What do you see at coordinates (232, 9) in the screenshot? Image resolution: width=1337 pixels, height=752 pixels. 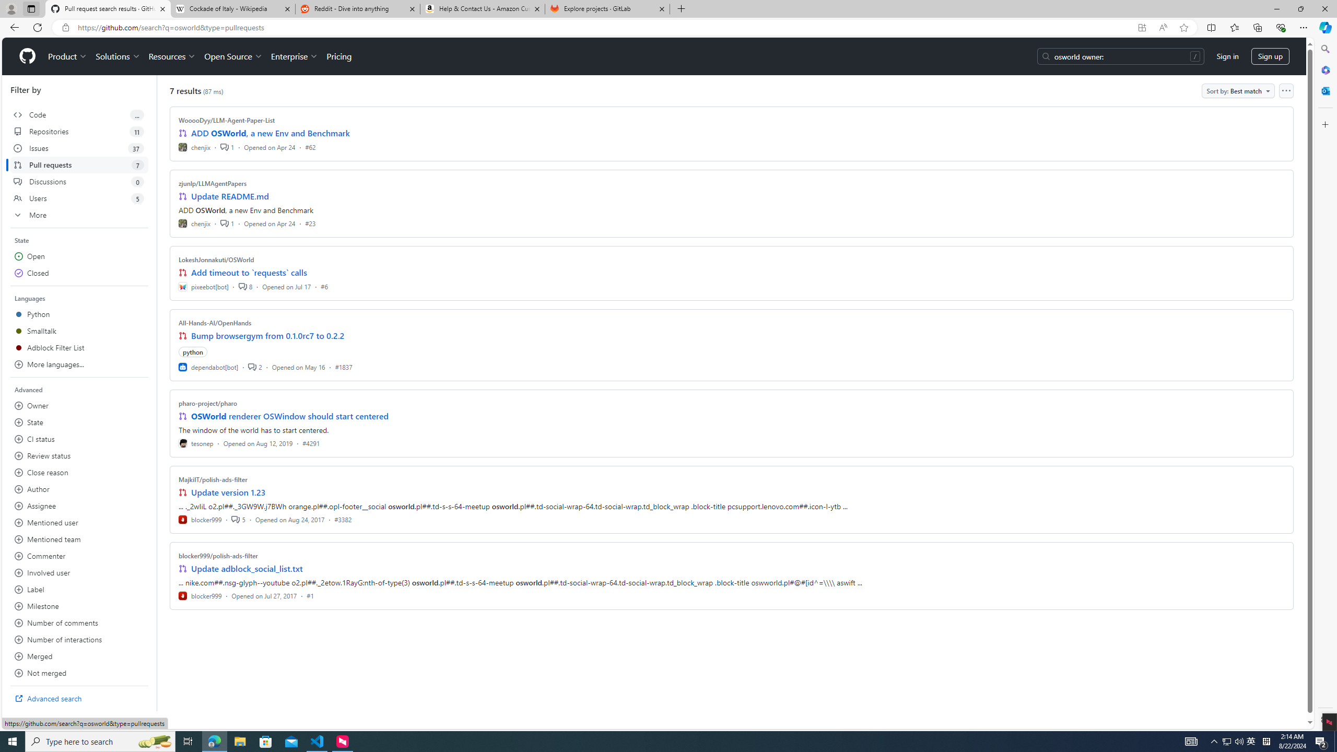 I see `Cockade of Italy - Wikipedia` at bounding box center [232, 9].